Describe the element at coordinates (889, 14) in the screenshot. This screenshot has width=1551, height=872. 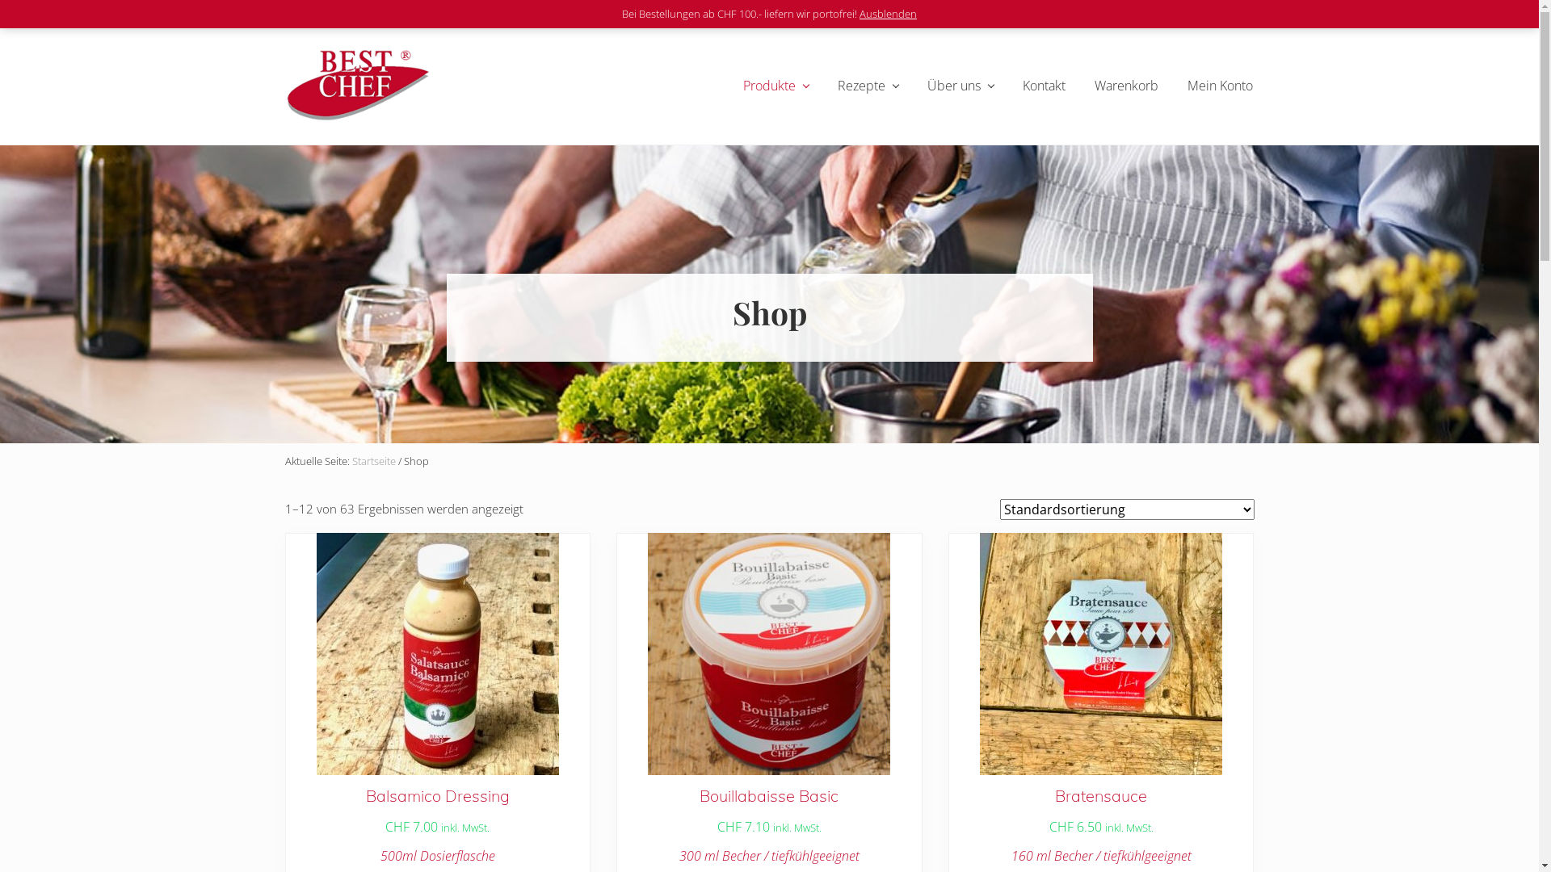
I see `Ausblenden` at that location.